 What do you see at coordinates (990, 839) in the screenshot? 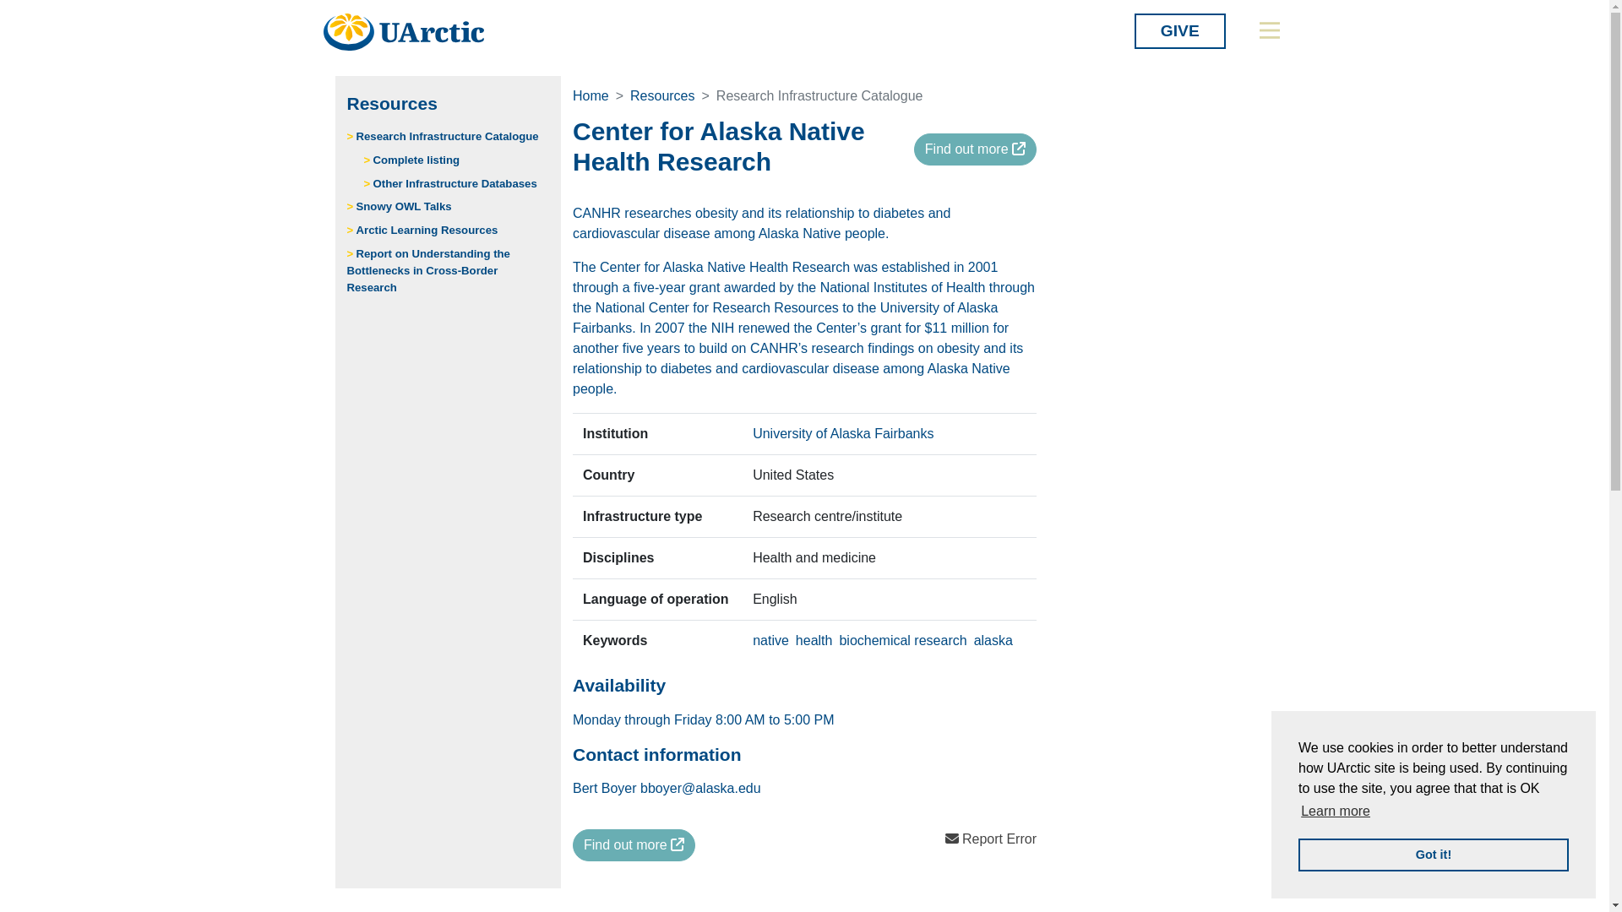
I see `Report Error` at bounding box center [990, 839].